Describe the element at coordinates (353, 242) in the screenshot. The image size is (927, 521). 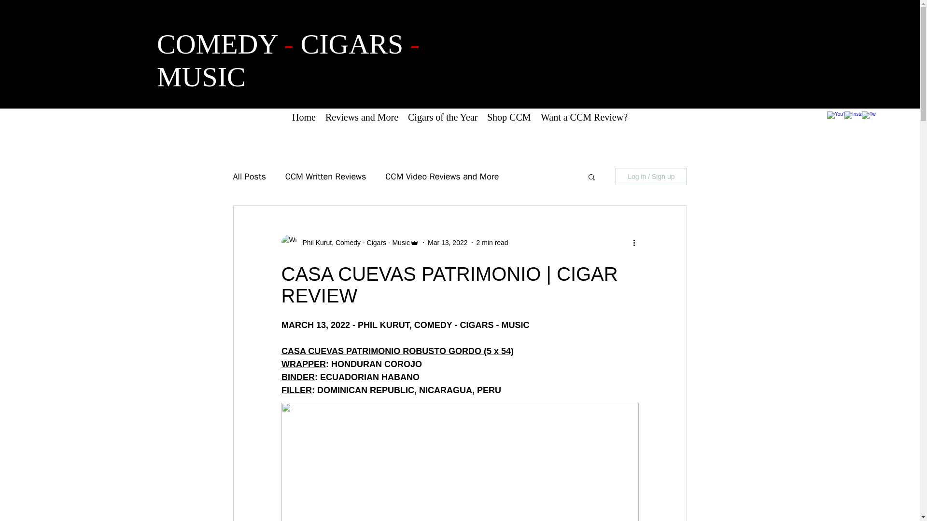
I see `Phil Kurut, Comedy - Cigars - Music` at that location.